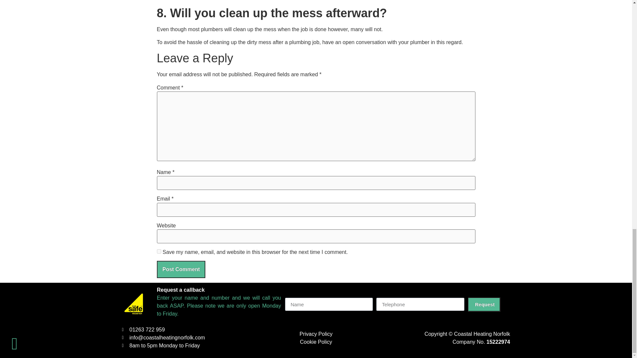 Image resolution: width=637 pixels, height=358 pixels. I want to click on yes, so click(159, 251).